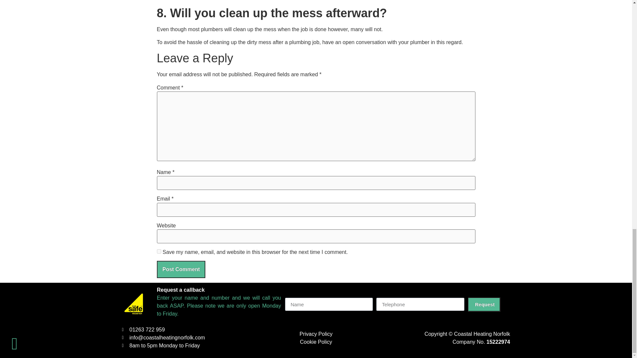 Image resolution: width=637 pixels, height=358 pixels. I want to click on yes, so click(159, 251).